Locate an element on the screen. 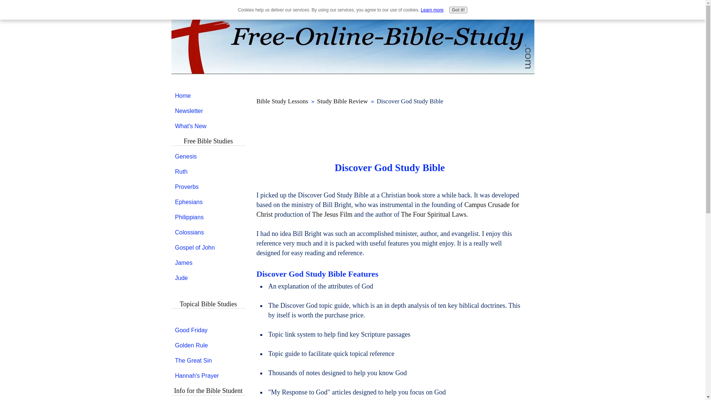  Newsletter is located at coordinates (208, 111).